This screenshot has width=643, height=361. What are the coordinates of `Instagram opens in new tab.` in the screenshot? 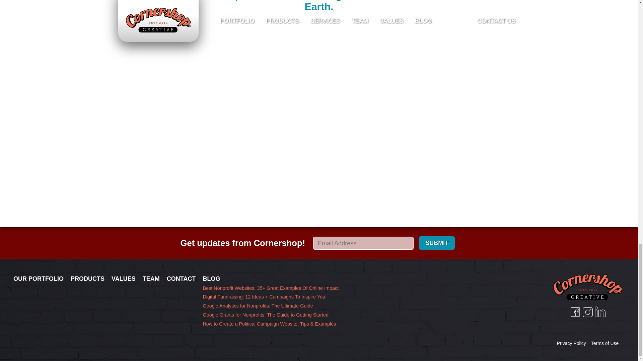 It's located at (587, 312).